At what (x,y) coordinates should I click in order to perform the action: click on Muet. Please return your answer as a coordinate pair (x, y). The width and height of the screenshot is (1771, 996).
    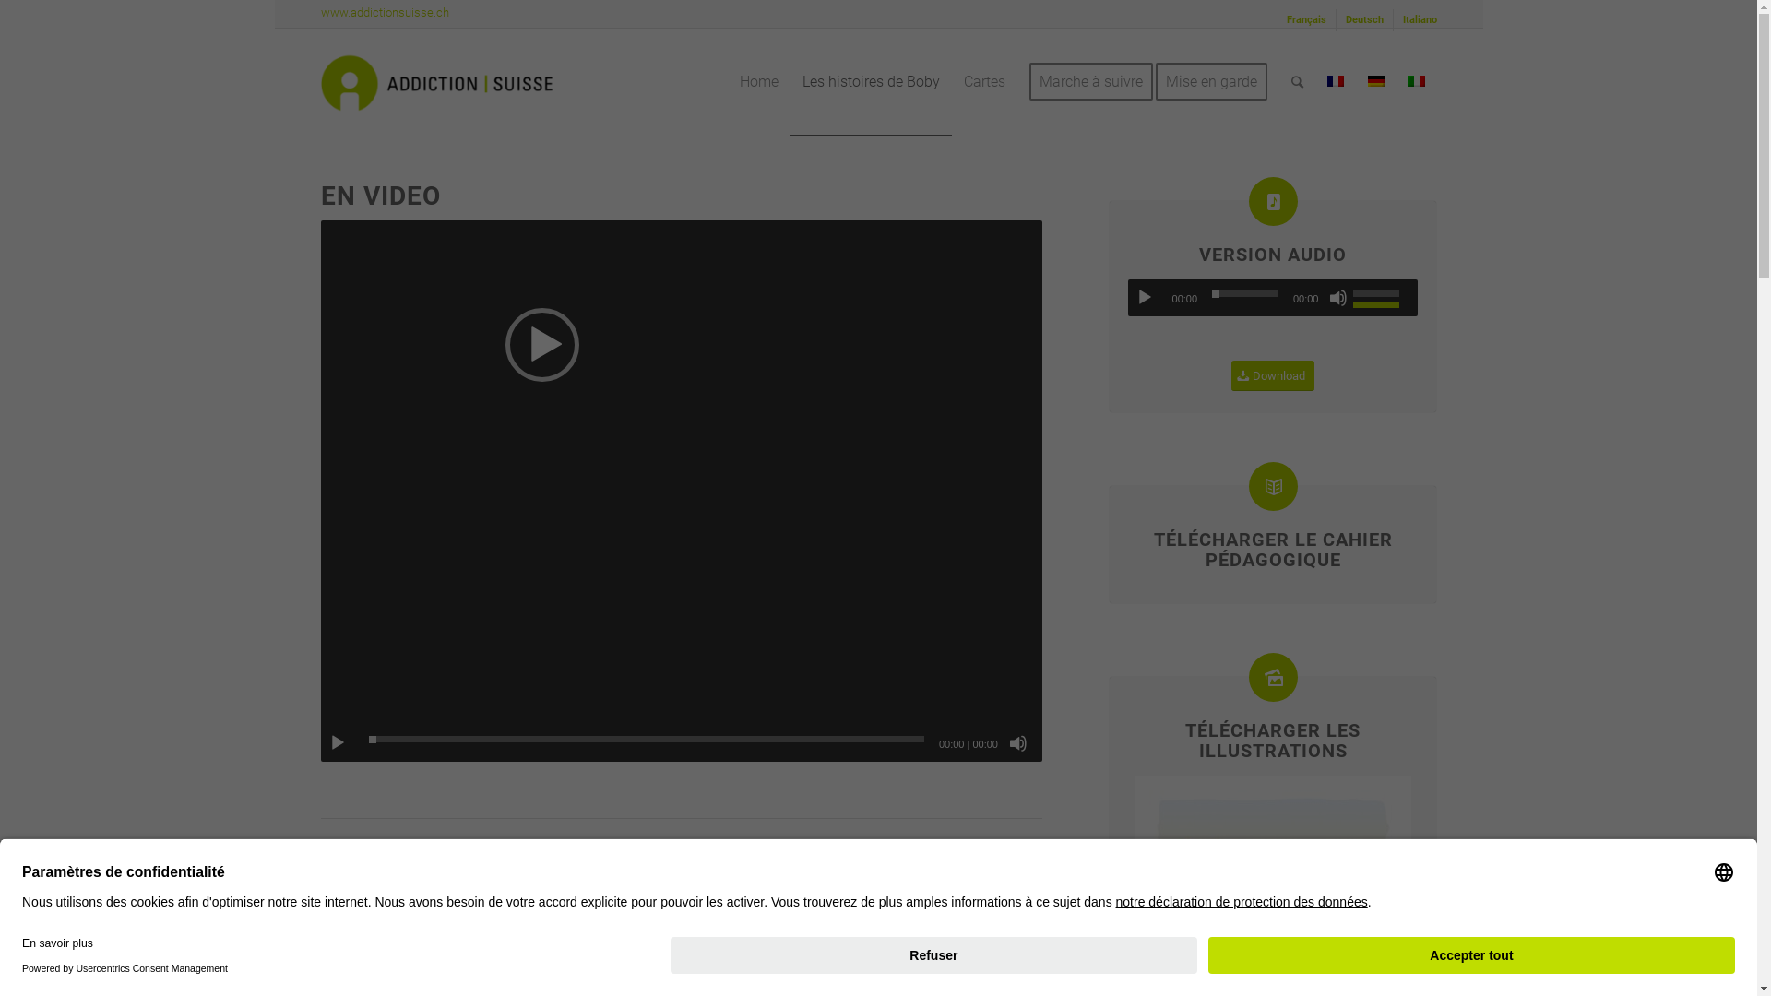
    Looking at the image, I should click on (1018, 743).